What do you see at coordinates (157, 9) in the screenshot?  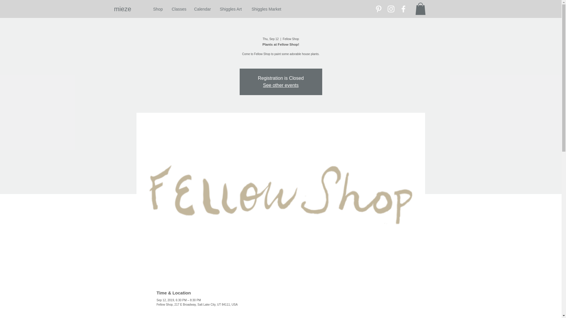 I see `Shop` at bounding box center [157, 9].